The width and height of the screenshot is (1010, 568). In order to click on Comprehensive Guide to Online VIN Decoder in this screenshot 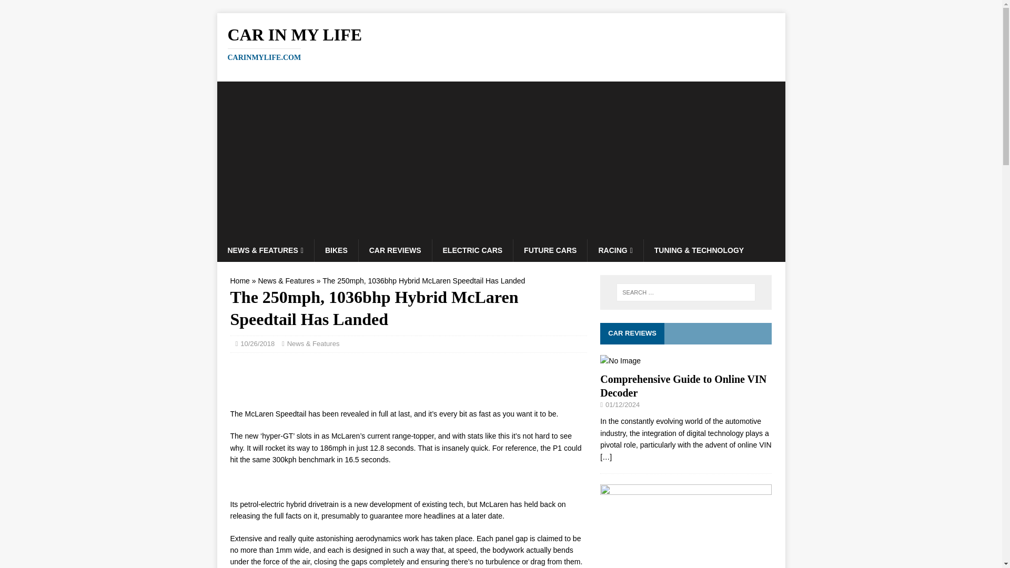, I will do `click(240, 281)`.